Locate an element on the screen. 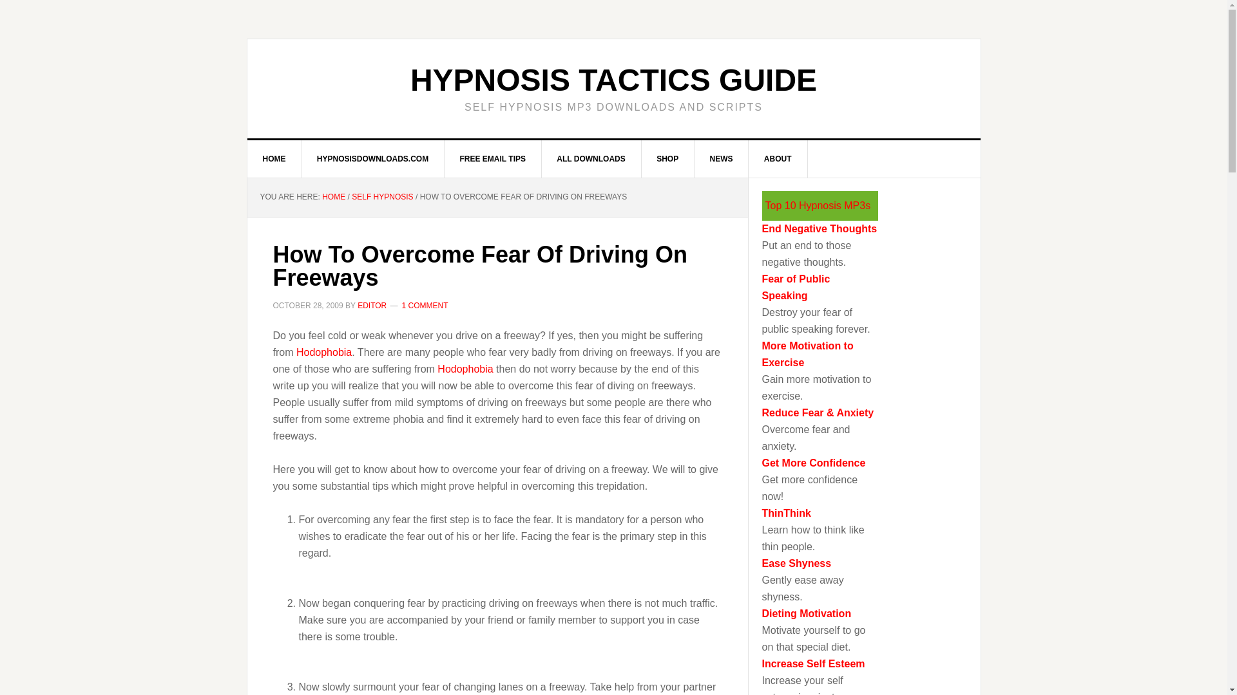  HYPNOSISDOWNLOADS.COM is located at coordinates (372, 159).